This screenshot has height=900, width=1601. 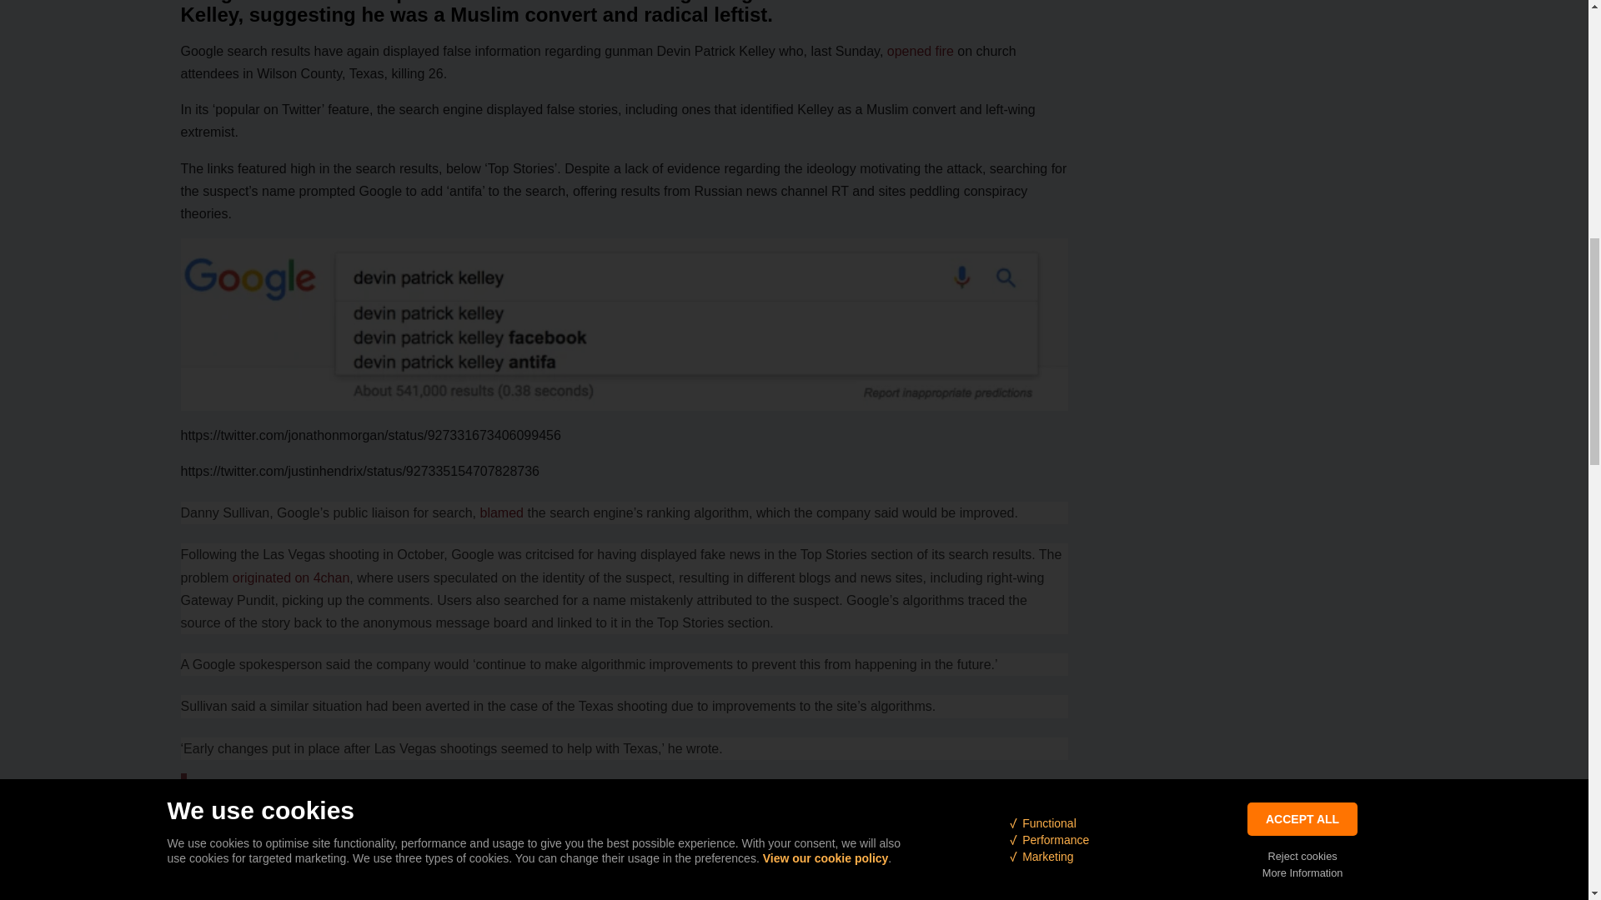 What do you see at coordinates (502, 512) in the screenshot?
I see `blamed` at bounding box center [502, 512].